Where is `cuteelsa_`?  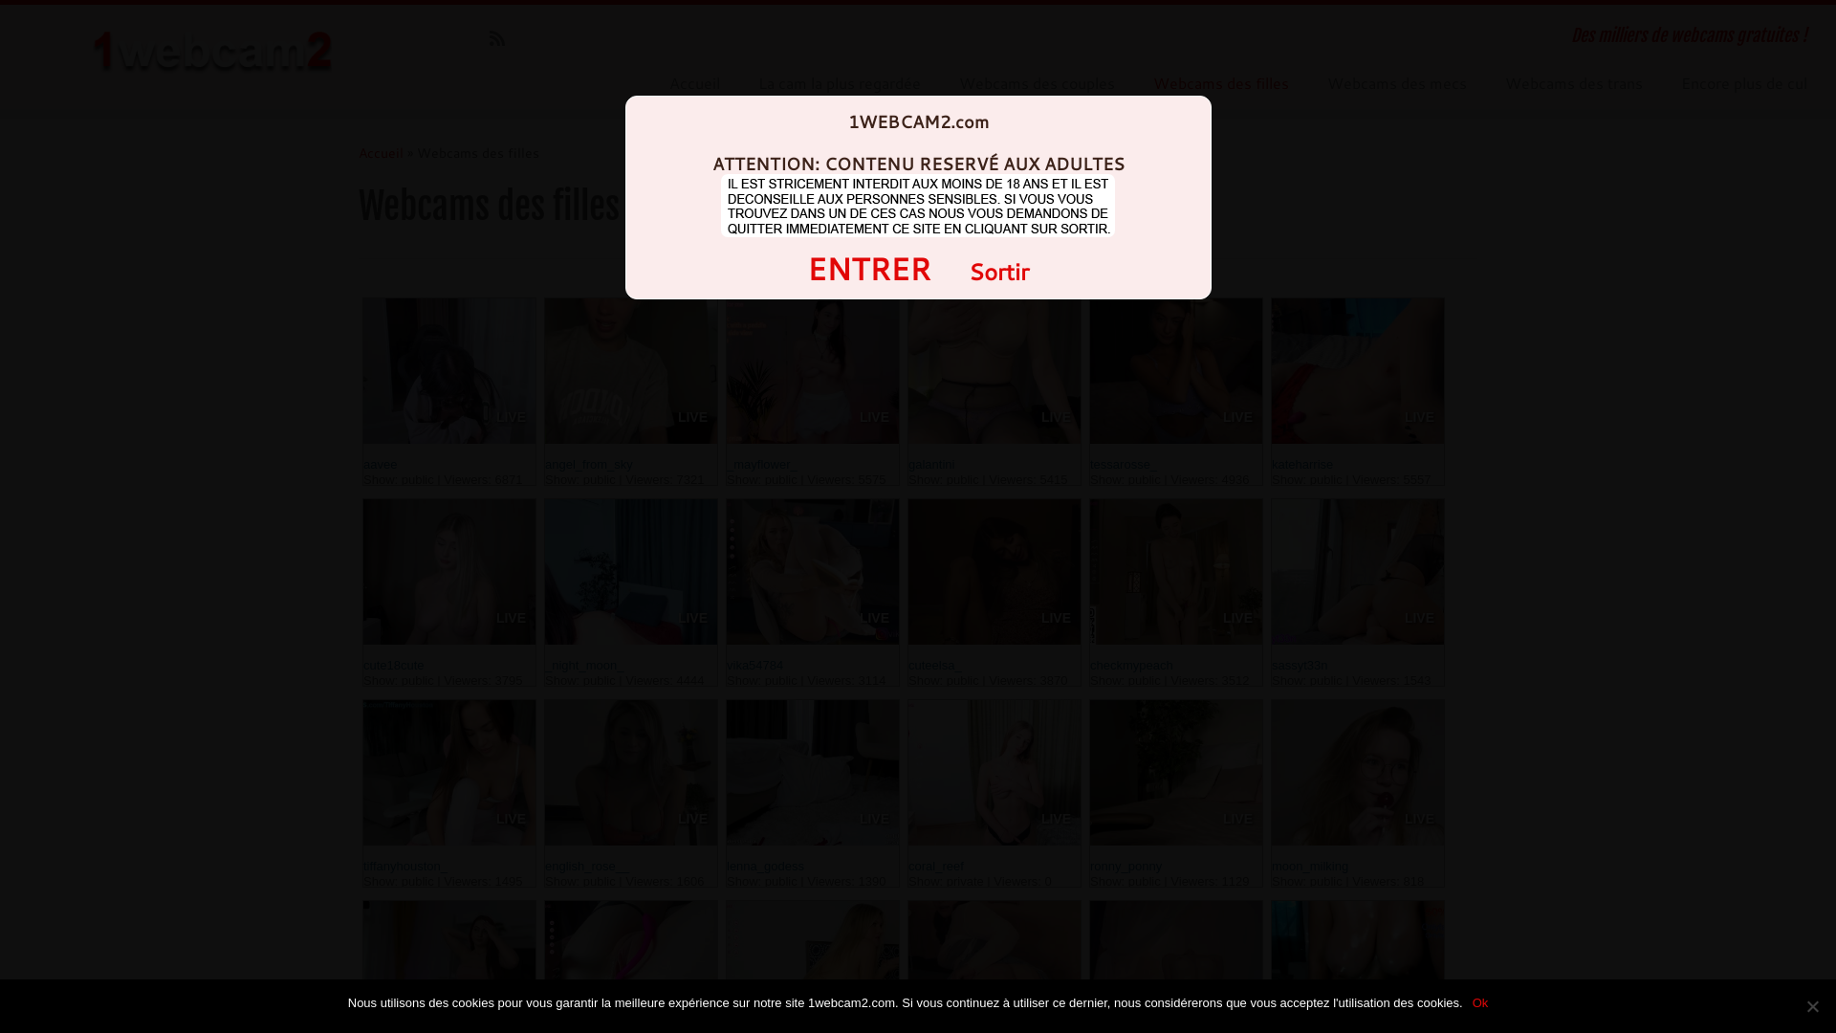 cuteelsa_ is located at coordinates (935, 666).